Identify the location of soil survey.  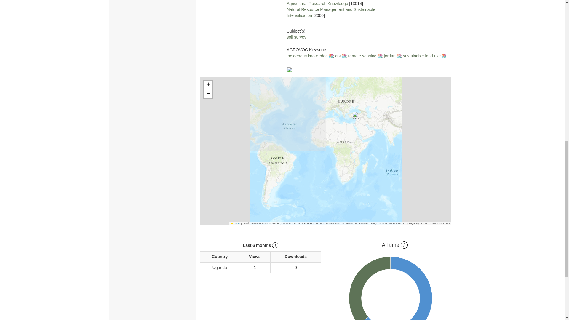
(296, 37).